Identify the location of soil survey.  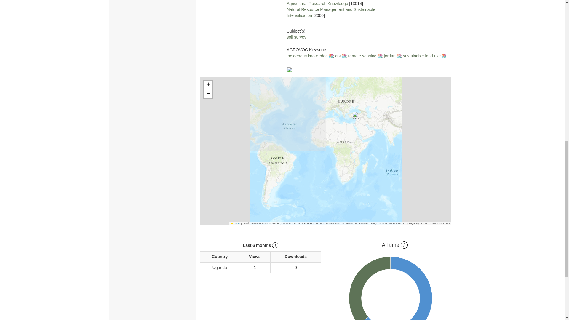
(296, 37).